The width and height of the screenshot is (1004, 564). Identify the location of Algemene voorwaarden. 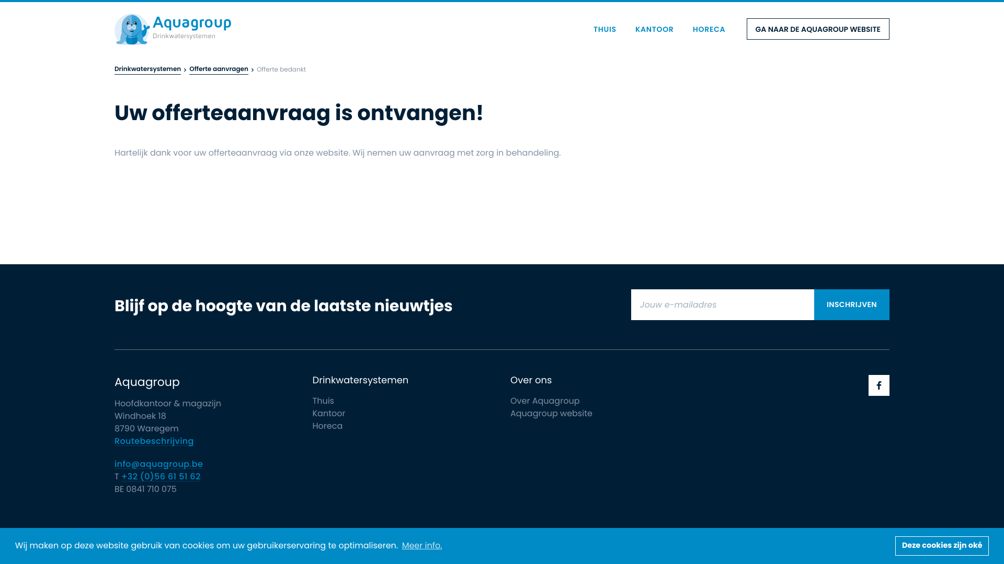
(280, 534).